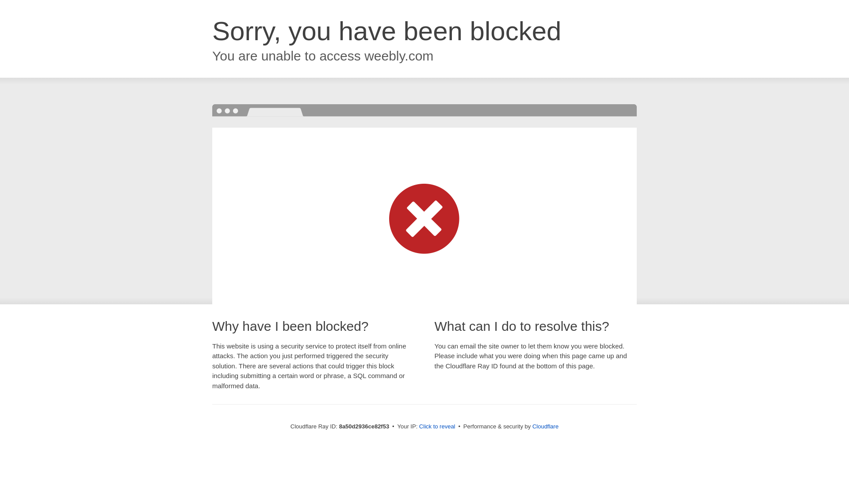 The width and height of the screenshot is (849, 477). Describe the element at coordinates (437, 427) in the screenshot. I see `Click to reveal` at that location.